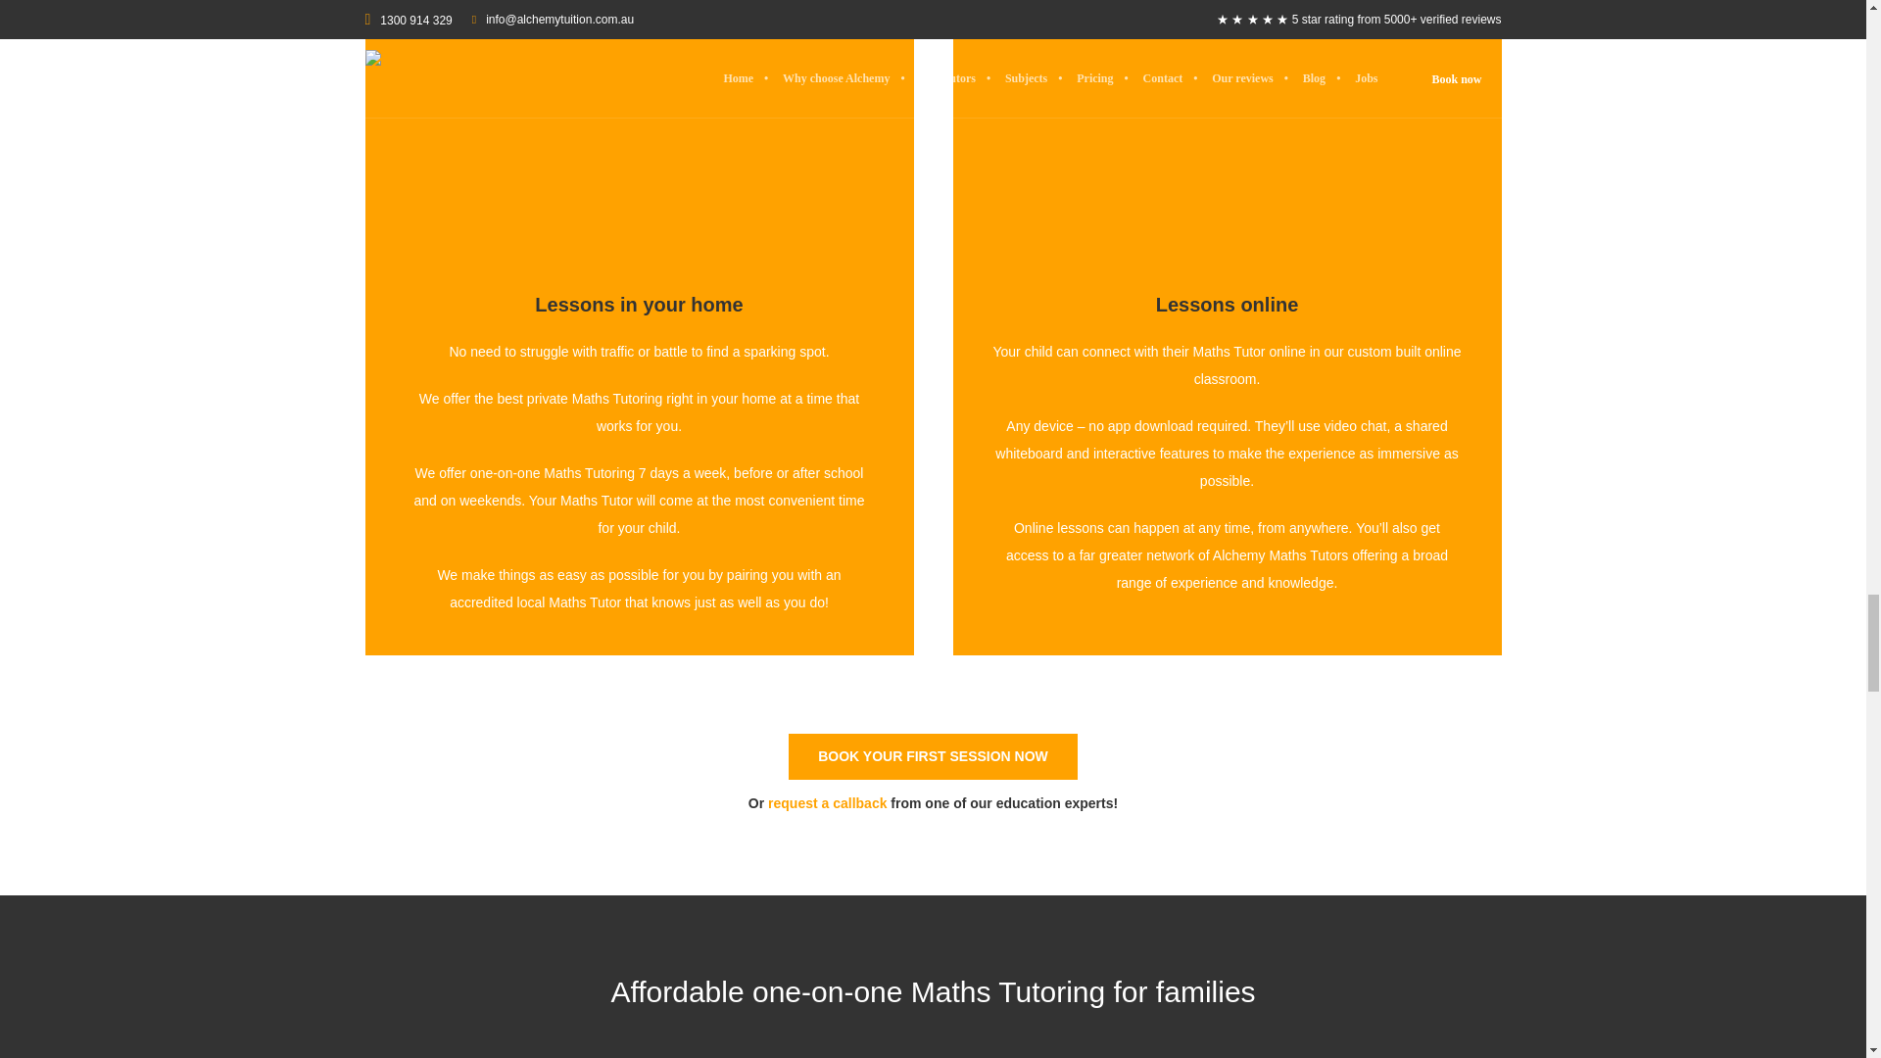  I want to click on Get started, so click(933, 756).